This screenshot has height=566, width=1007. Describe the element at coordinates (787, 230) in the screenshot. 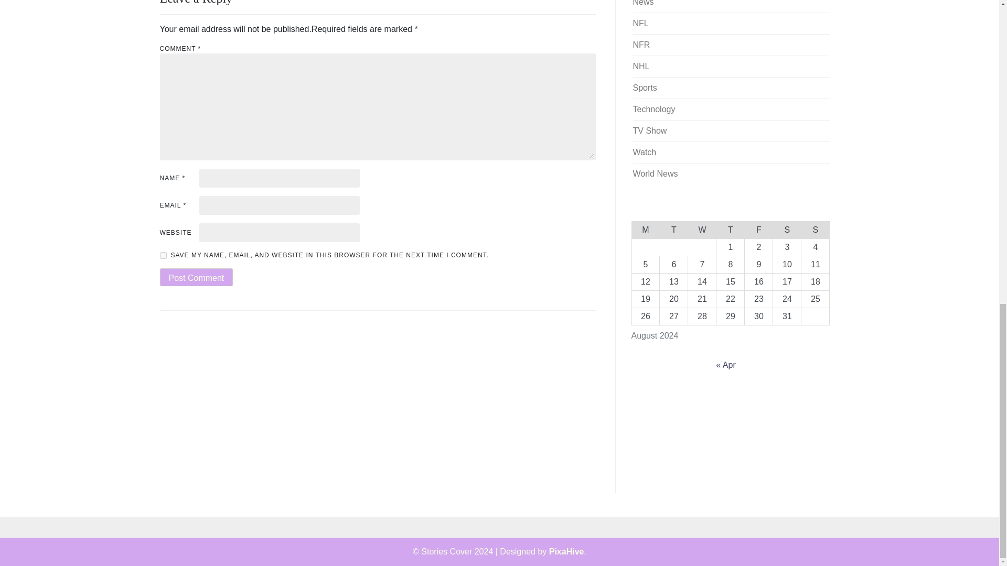

I see `Saturday` at that location.